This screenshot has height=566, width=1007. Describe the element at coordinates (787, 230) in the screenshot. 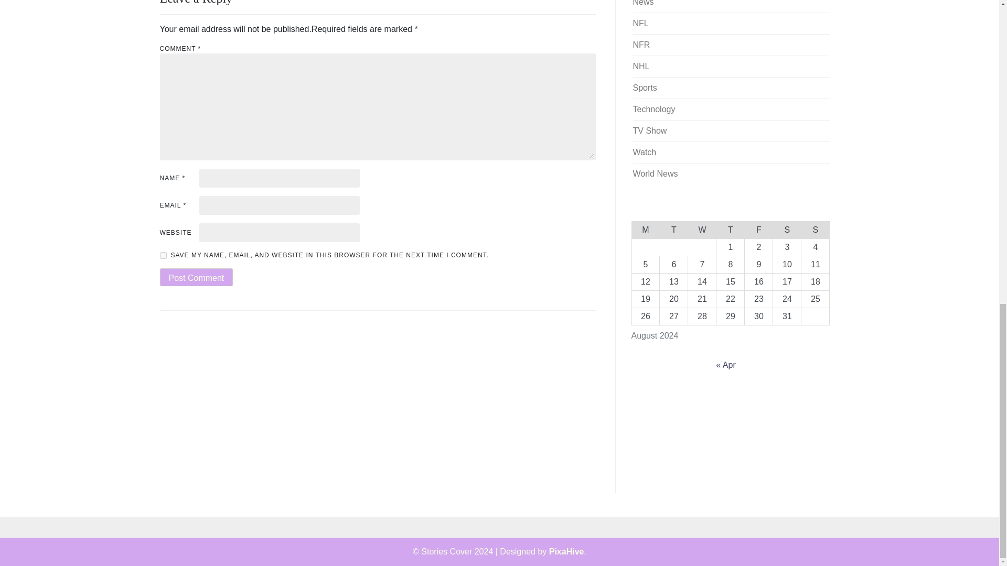

I see `Saturday` at that location.